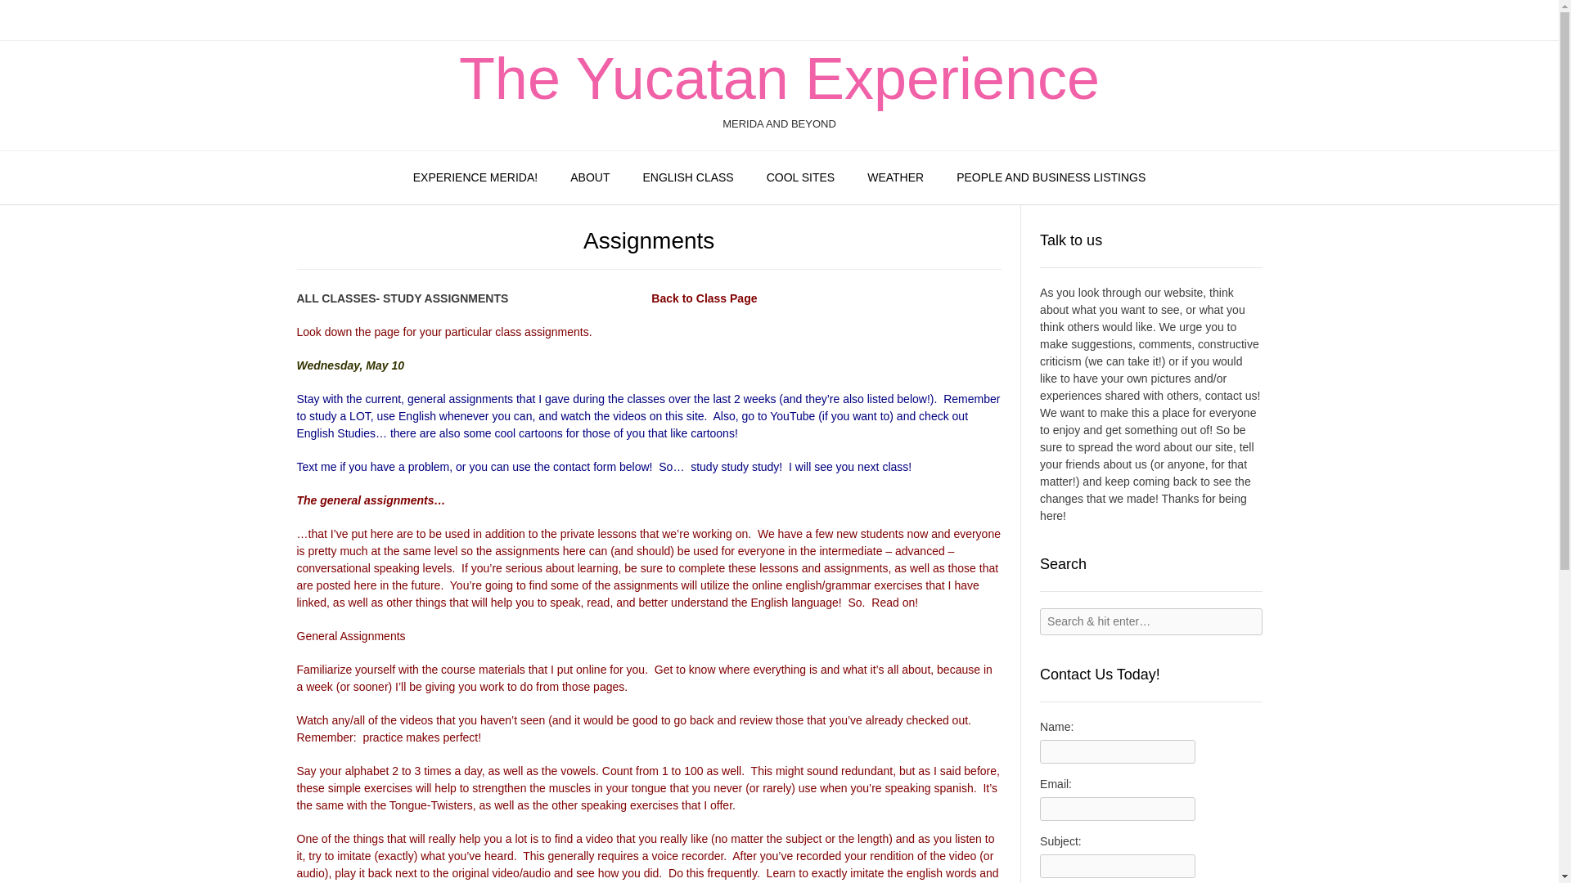 The height and width of the screenshot is (883, 1571). Describe the element at coordinates (704, 298) in the screenshot. I see `Back to Class Page` at that location.